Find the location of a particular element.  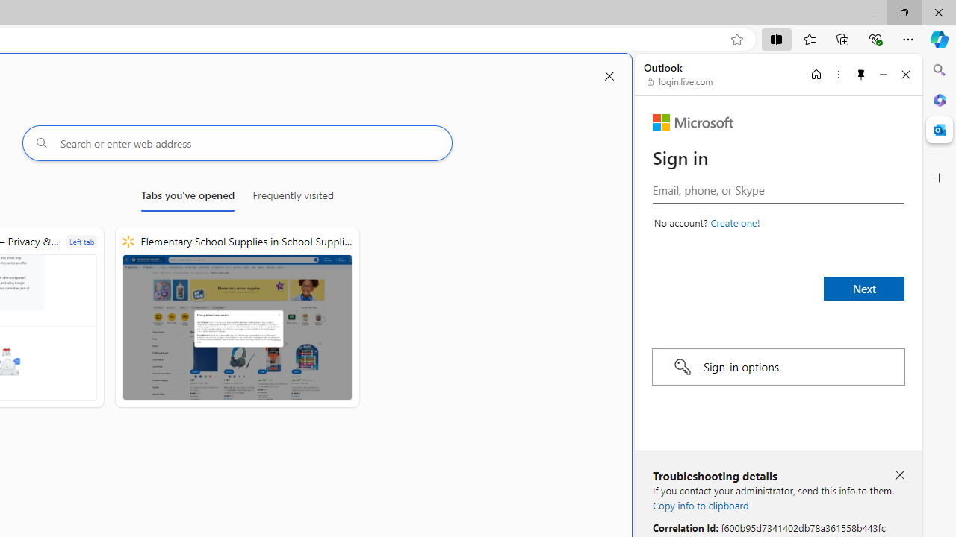

Collections is located at coordinates (842, 39).